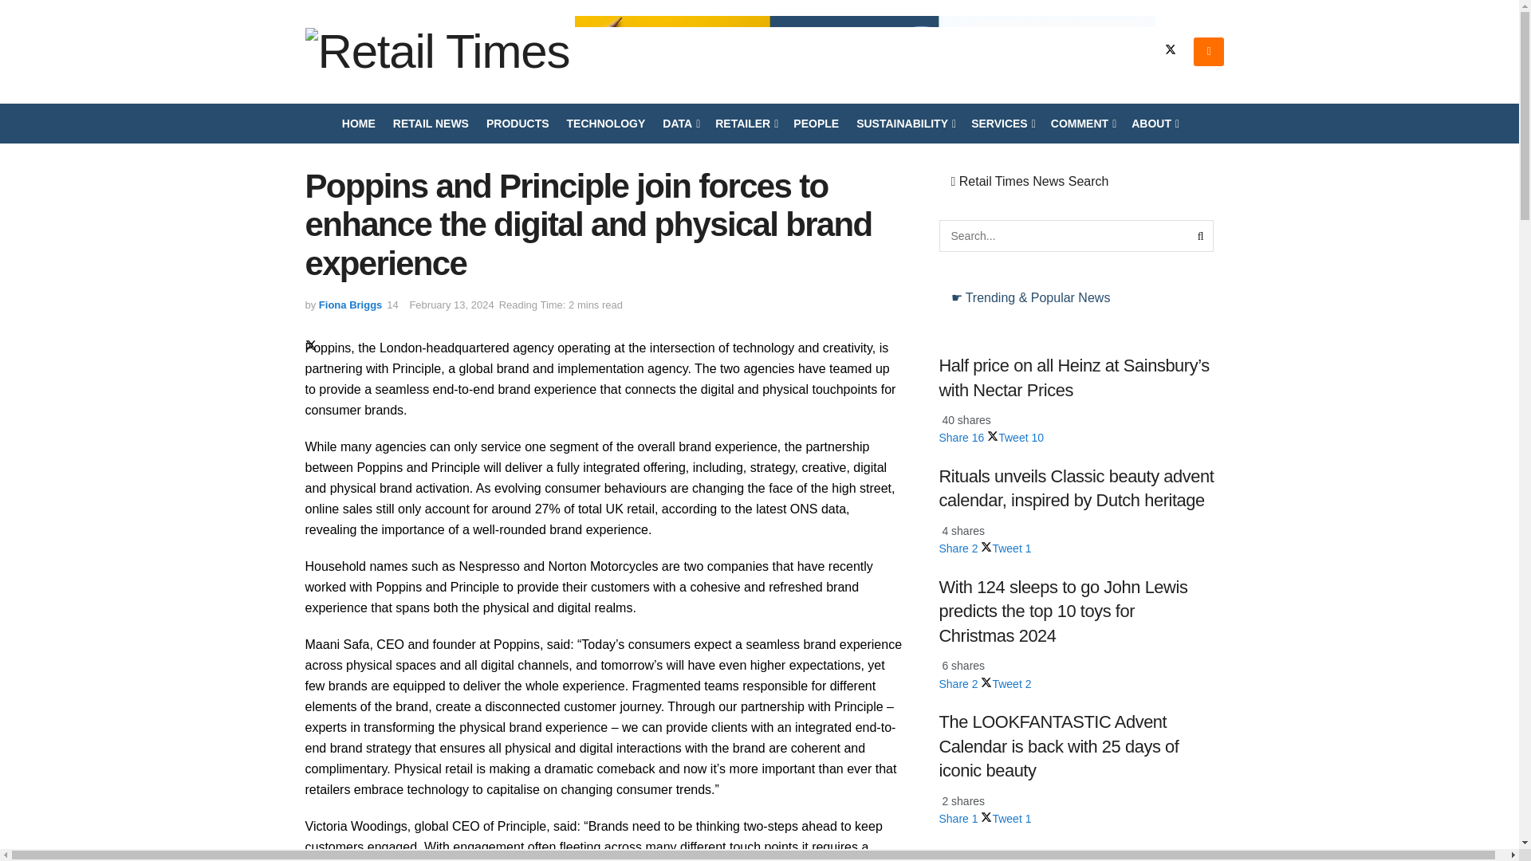 The height and width of the screenshot is (861, 1531). I want to click on RETAILER, so click(745, 123).